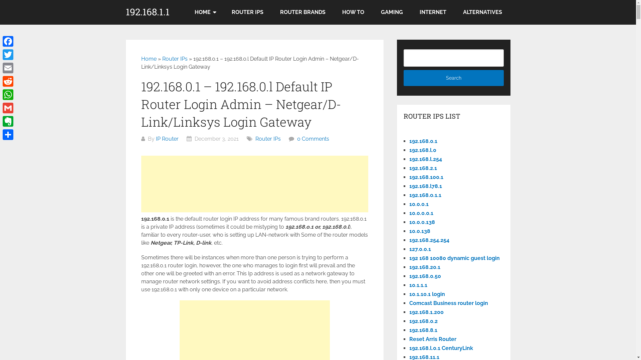  What do you see at coordinates (420, 231) in the screenshot?
I see `10.0.138` at bounding box center [420, 231].